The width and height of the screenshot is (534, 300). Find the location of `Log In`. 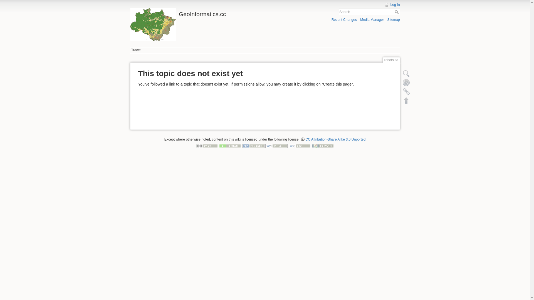

Log In is located at coordinates (392, 5).